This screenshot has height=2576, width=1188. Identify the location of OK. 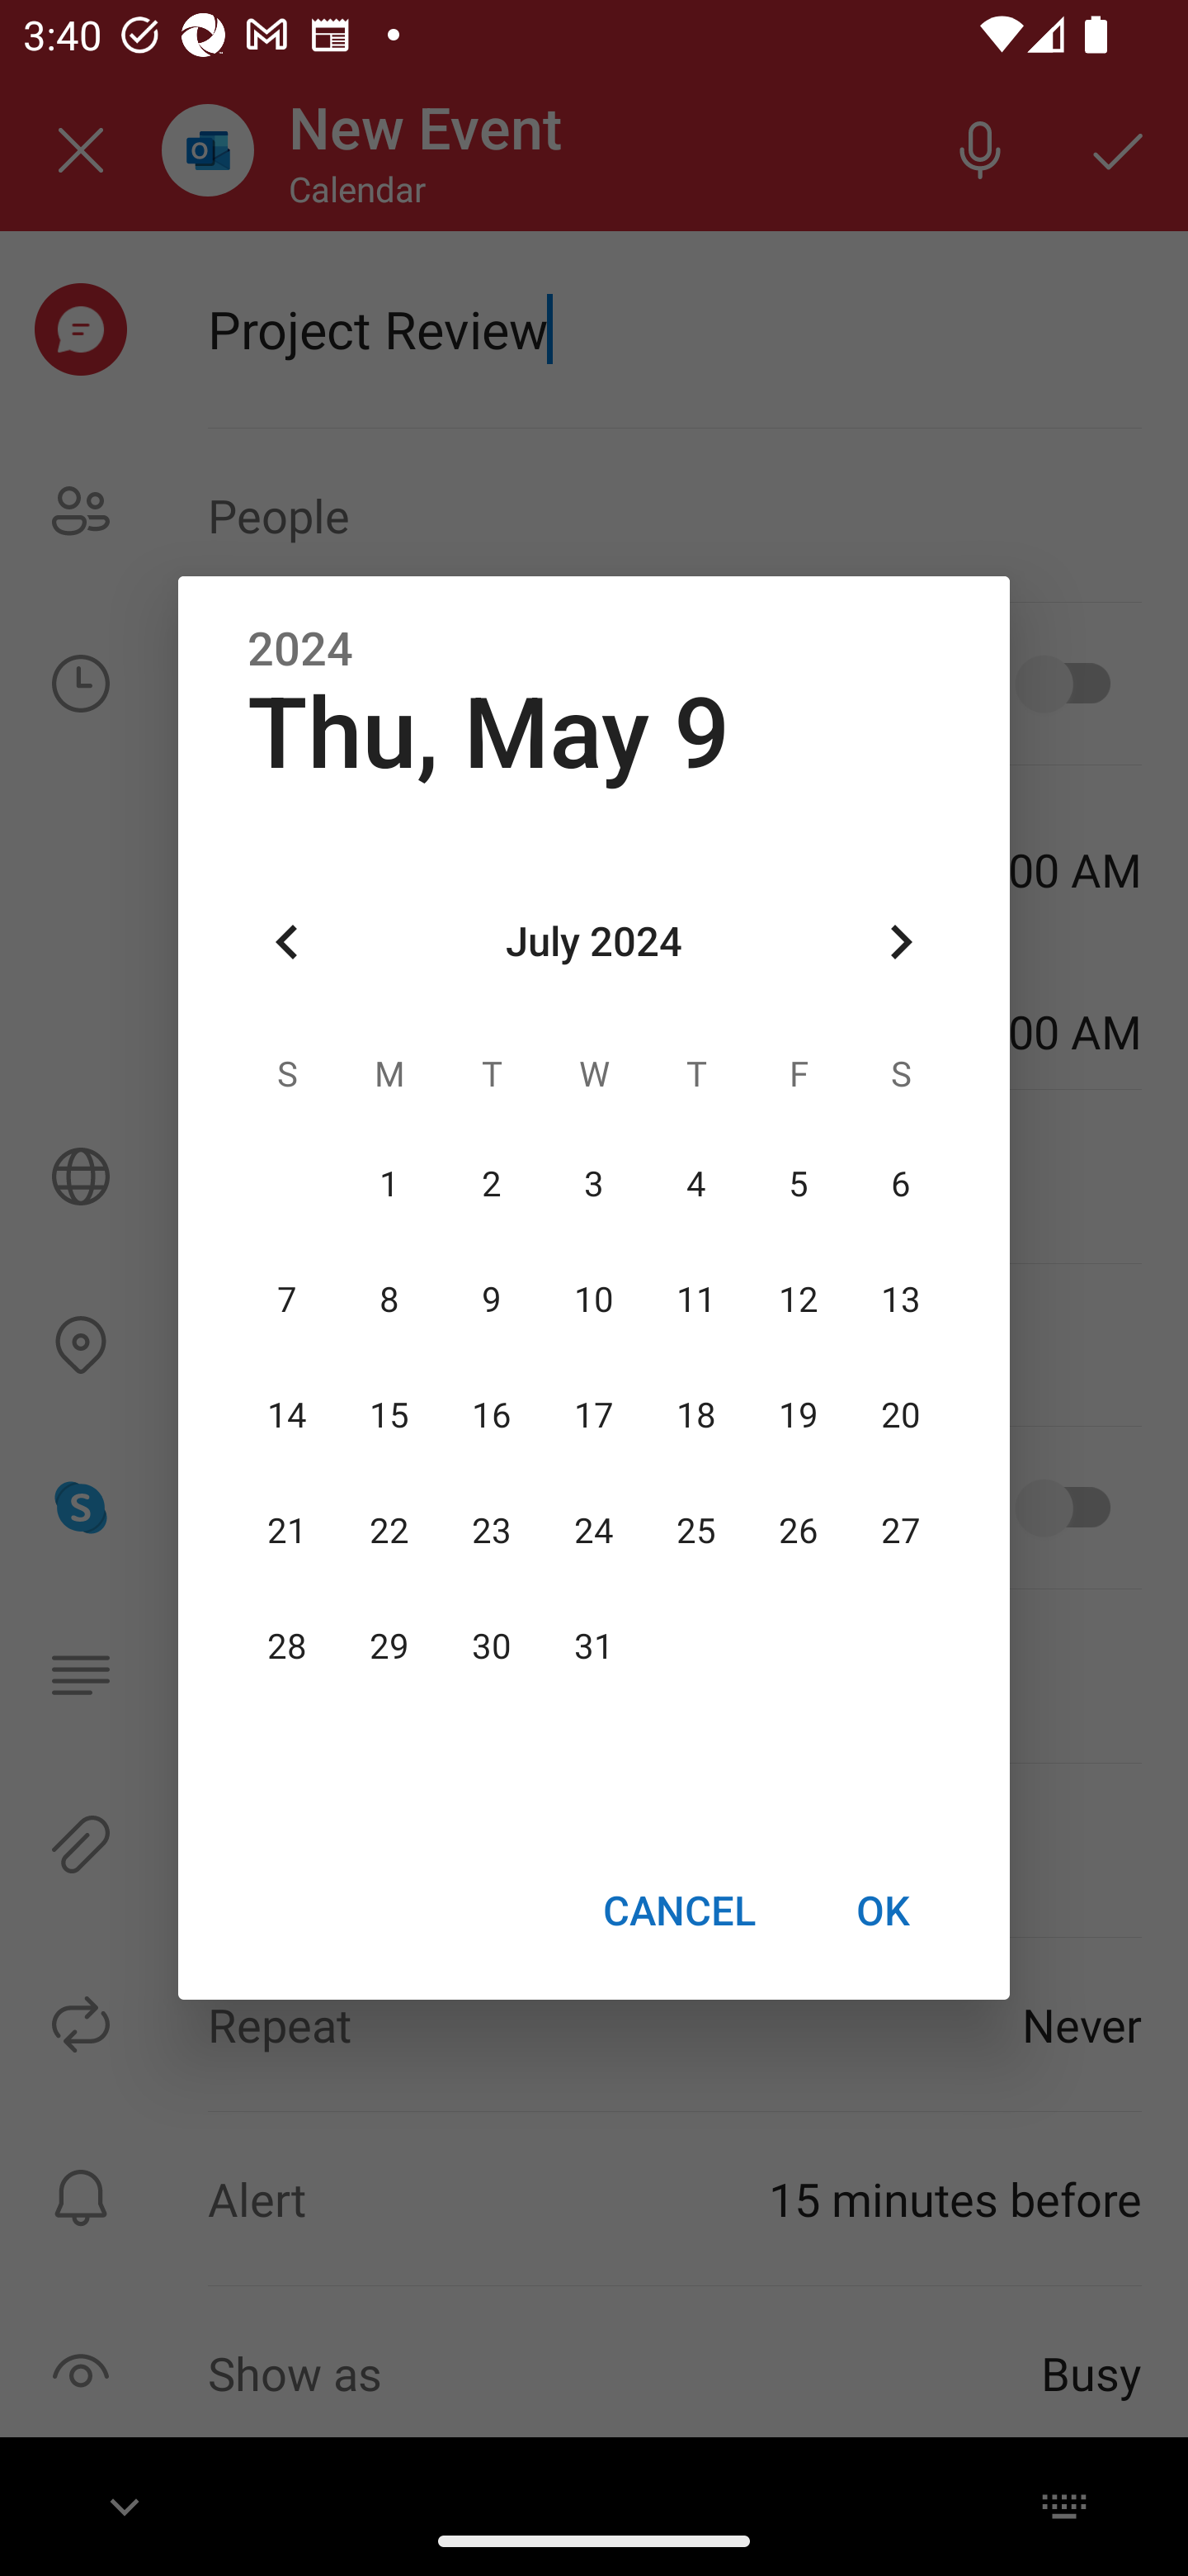
(883, 1910).